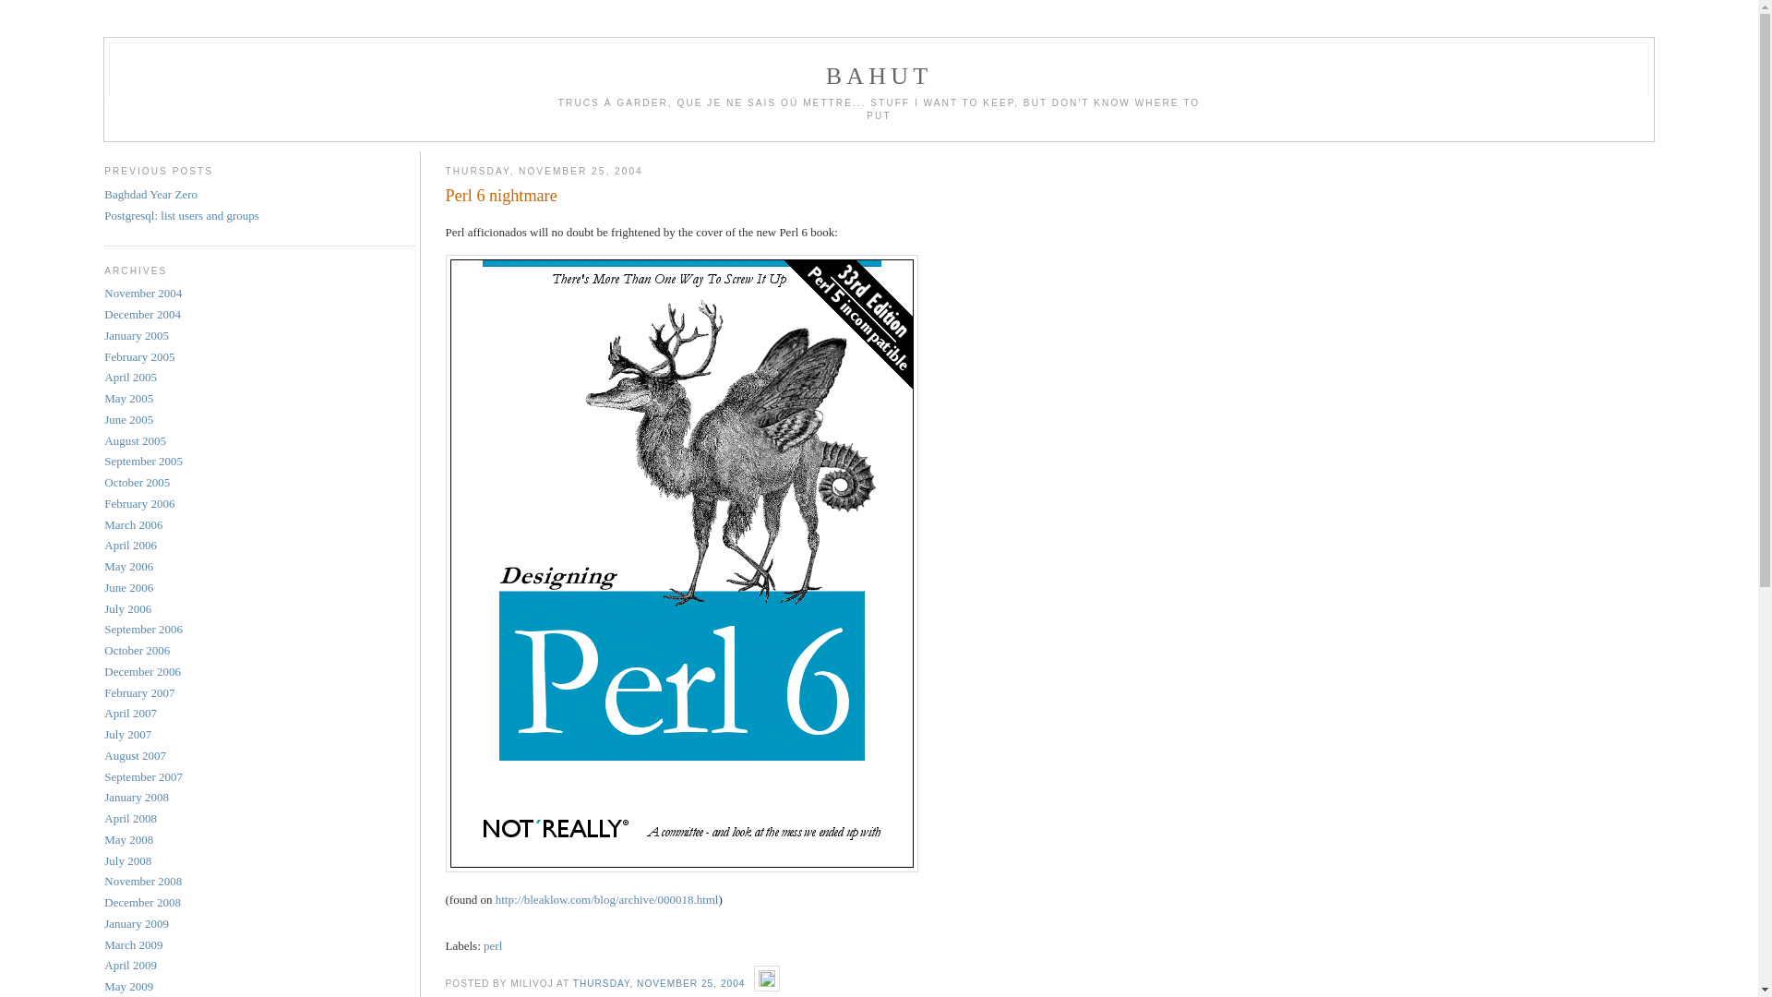 This screenshot has width=1772, height=997. Describe the element at coordinates (767, 982) in the screenshot. I see `Edit Post` at that location.